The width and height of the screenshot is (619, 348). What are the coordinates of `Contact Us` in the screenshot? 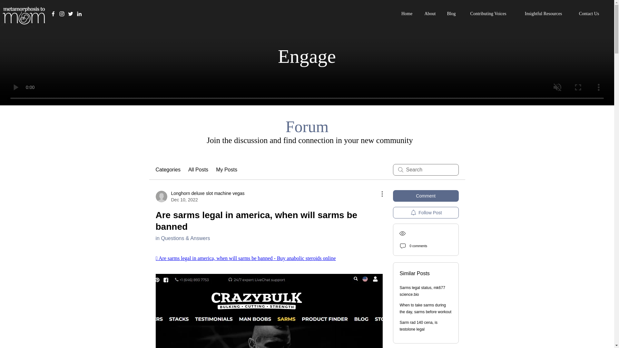 It's located at (422, 291).